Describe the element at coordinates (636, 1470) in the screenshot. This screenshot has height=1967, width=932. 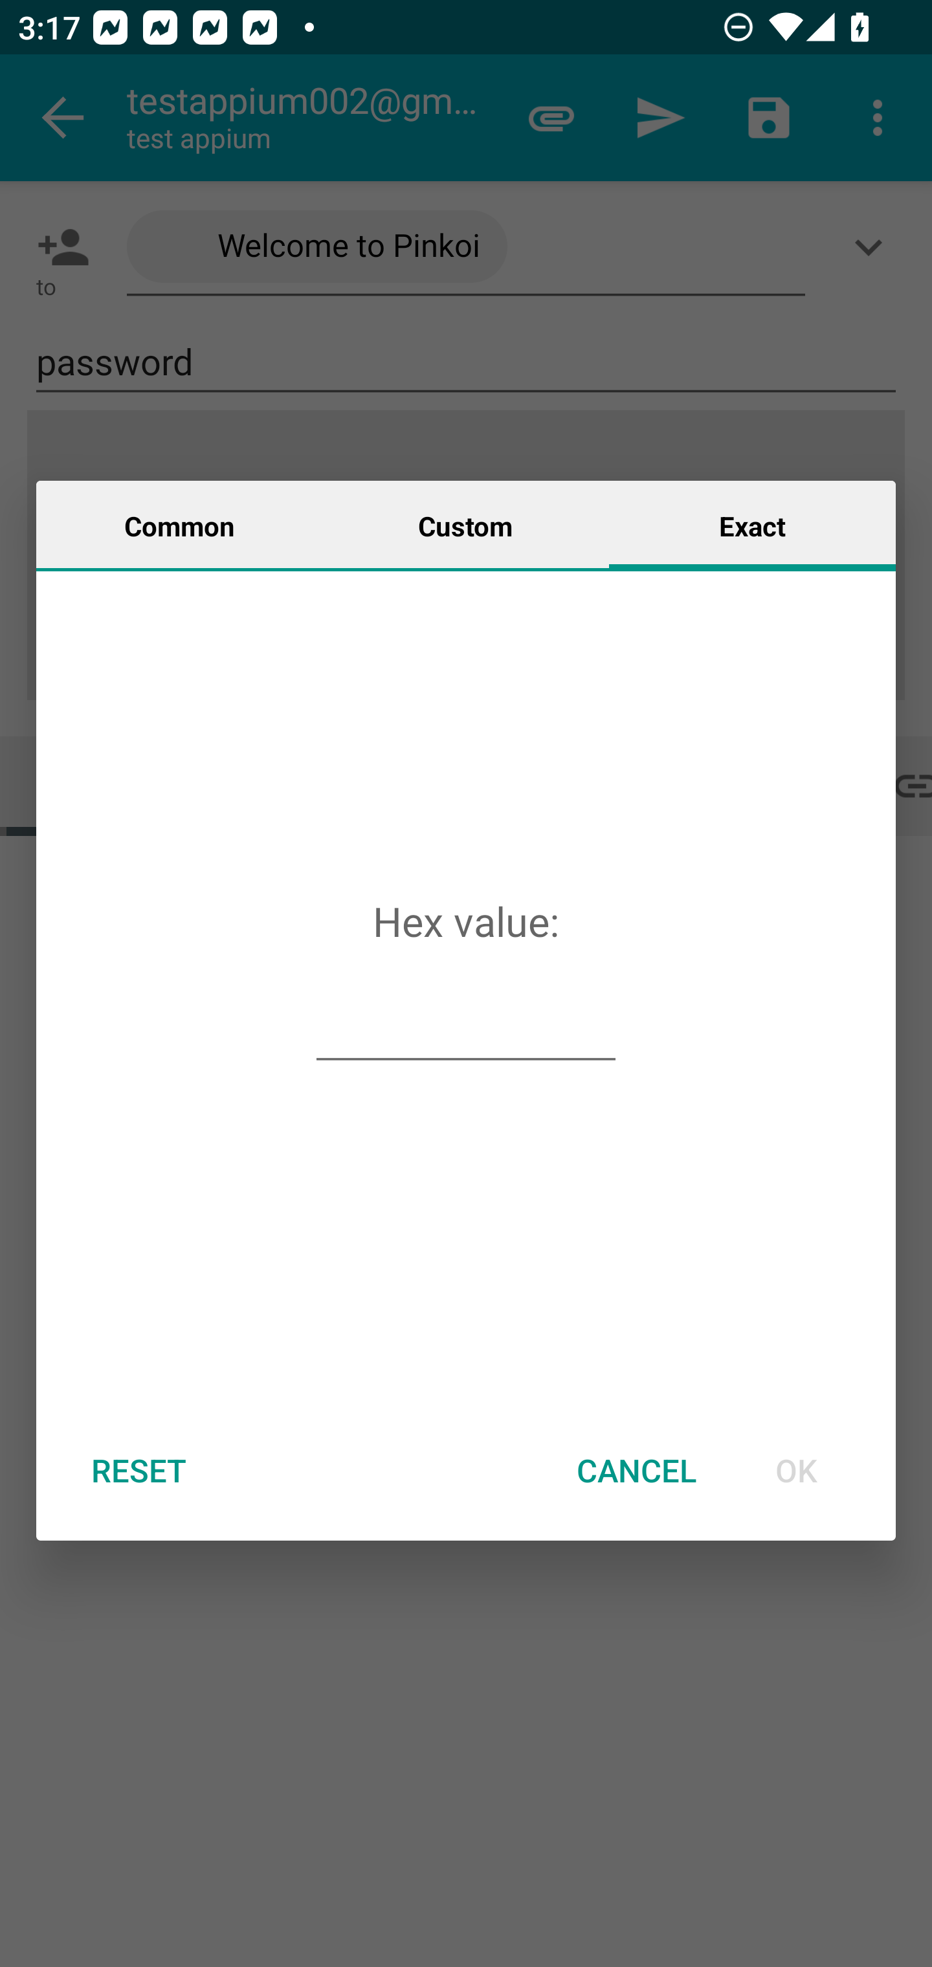
I see `CANCEL` at that location.